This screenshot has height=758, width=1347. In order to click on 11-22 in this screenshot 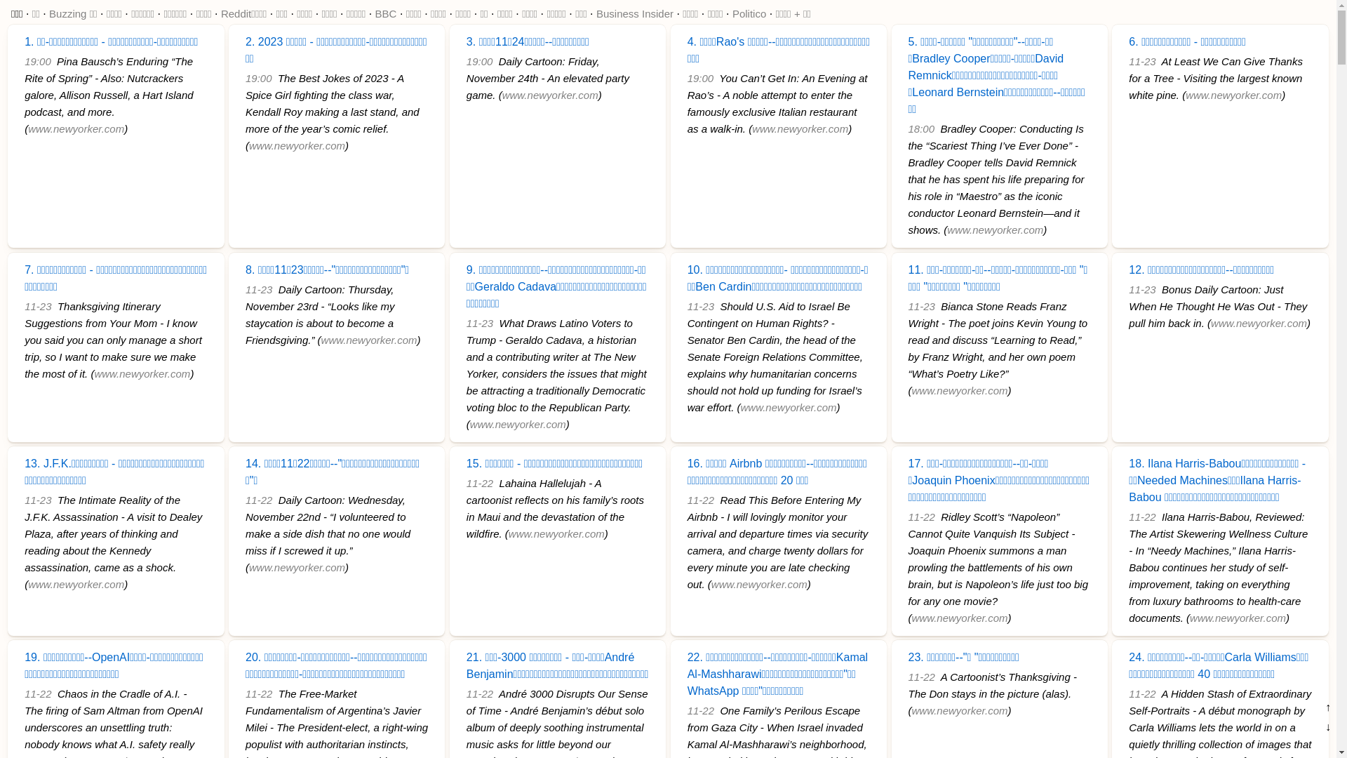, I will do `click(259, 693)`.